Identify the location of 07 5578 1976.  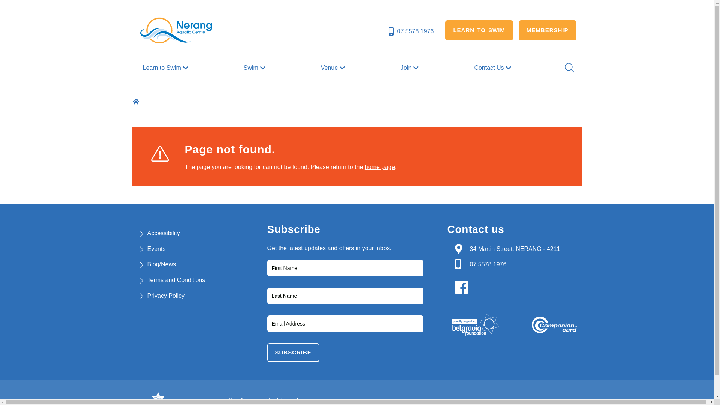
(488, 264).